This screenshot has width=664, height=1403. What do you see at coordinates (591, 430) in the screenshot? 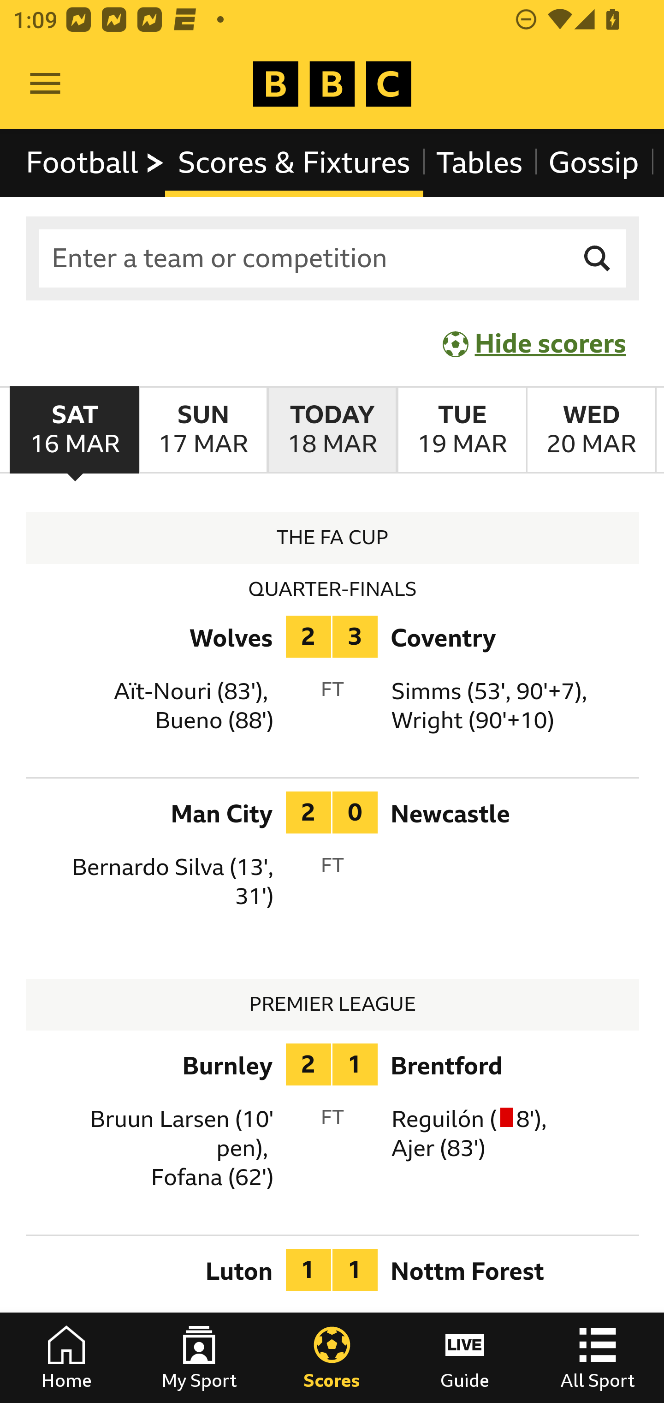
I see `WednesdayMarch 20th Wednesday March 20th` at bounding box center [591, 430].